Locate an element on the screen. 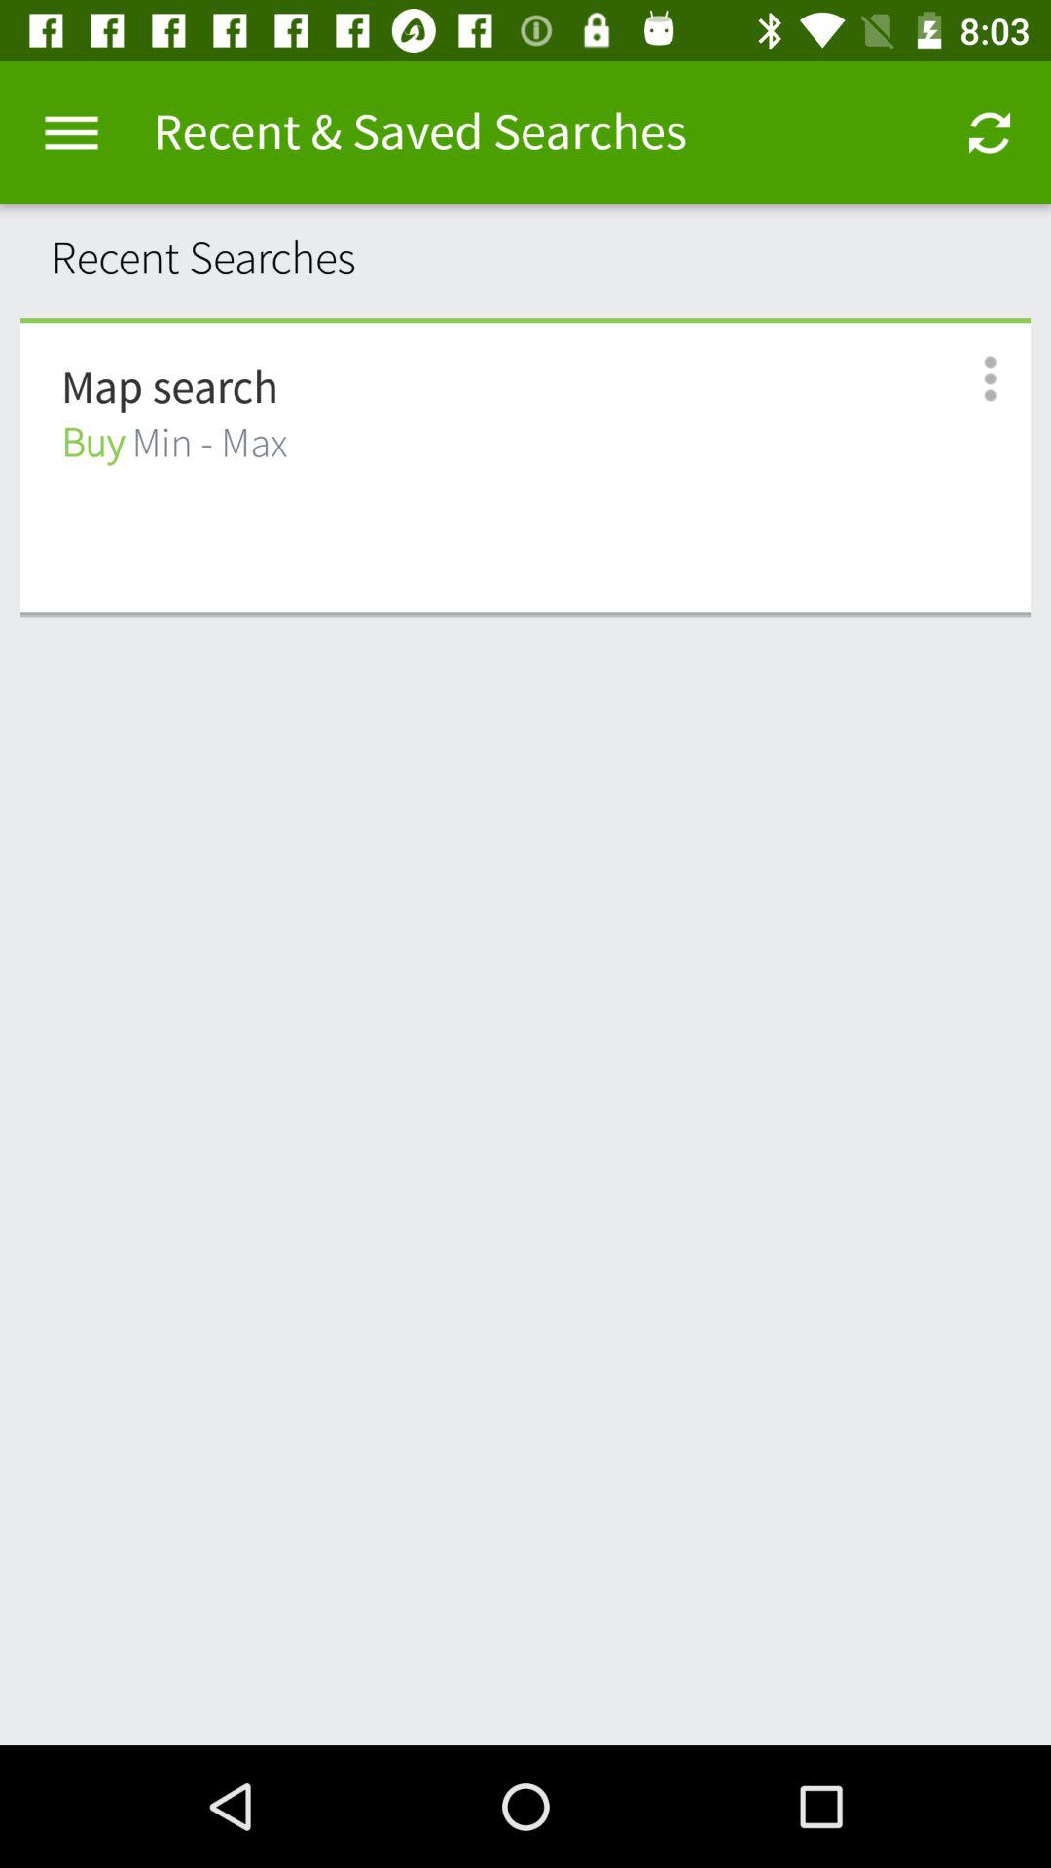 The height and width of the screenshot is (1868, 1051). choose item above map search item is located at coordinates (525, 320).